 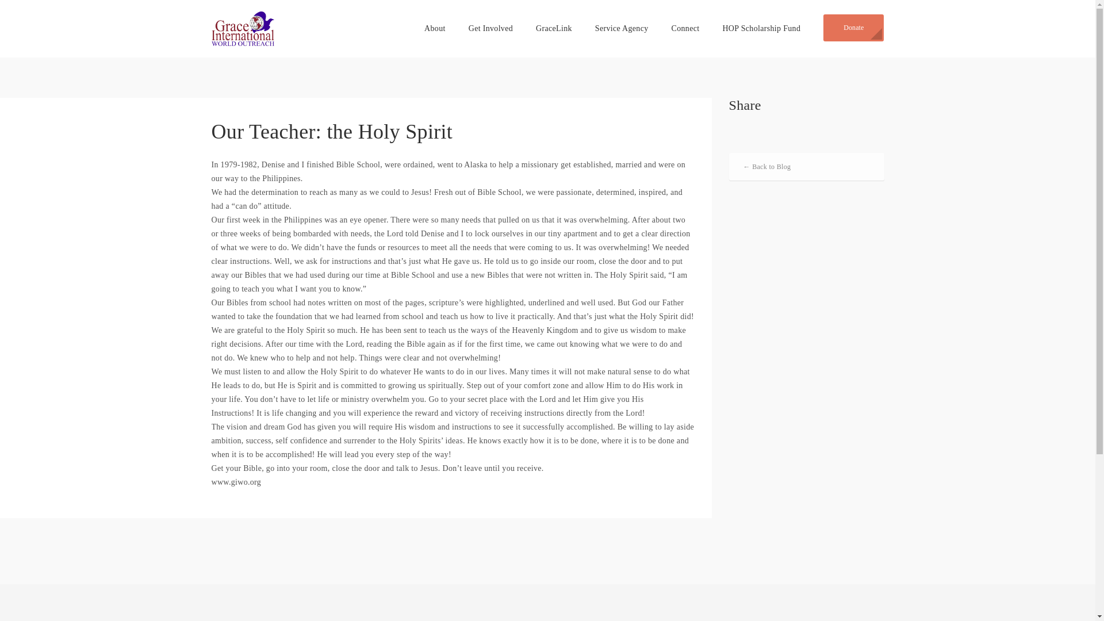 I want to click on Donate, so click(x=853, y=28).